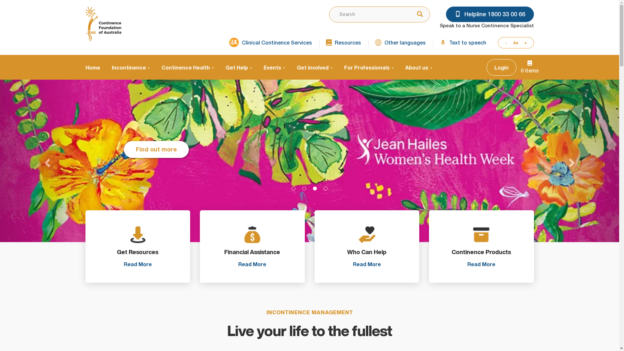  What do you see at coordinates (573, 161) in the screenshot?
I see `Next` at bounding box center [573, 161].